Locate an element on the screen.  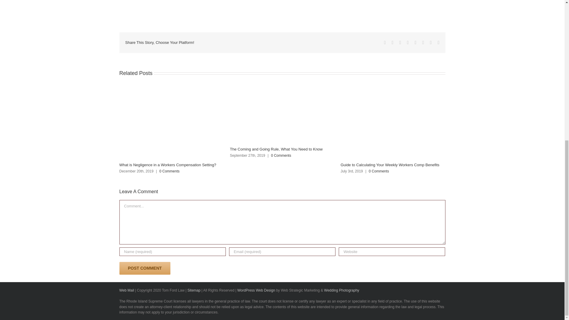
Post Comment is located at coordinates (145, 268).